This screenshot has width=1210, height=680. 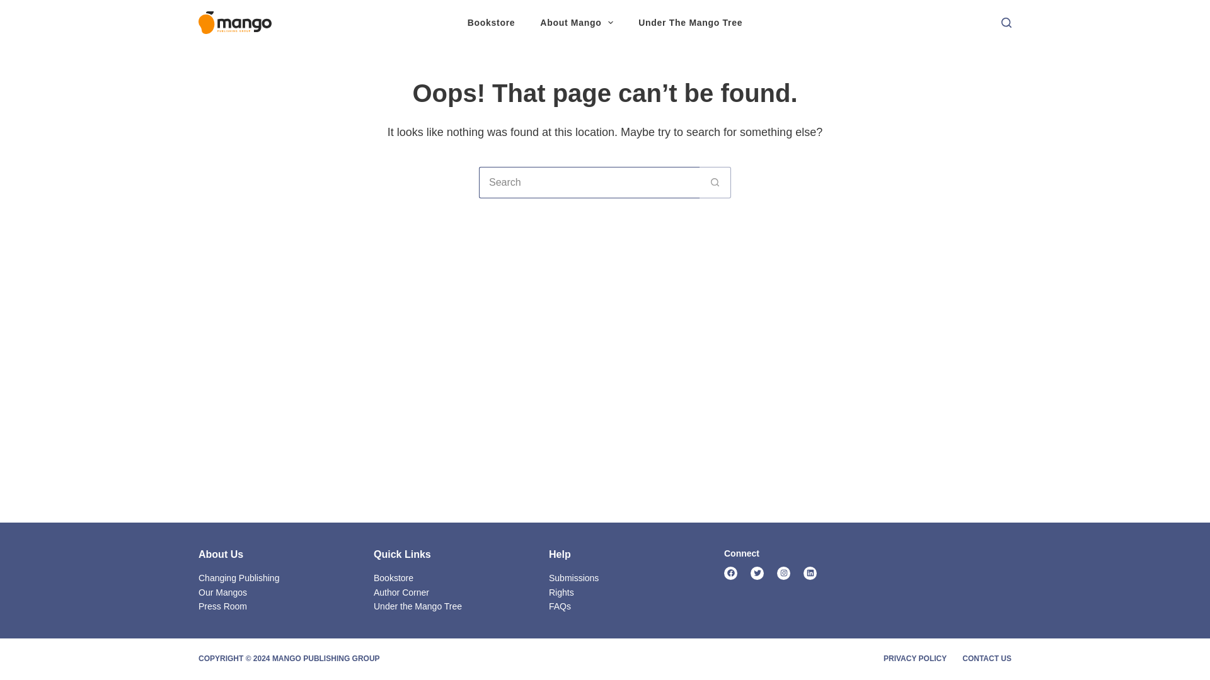 What do you see at coordinates (238, 578) in the screenshot?
I see `Changing Publishing` at bounding box center [238, 578].